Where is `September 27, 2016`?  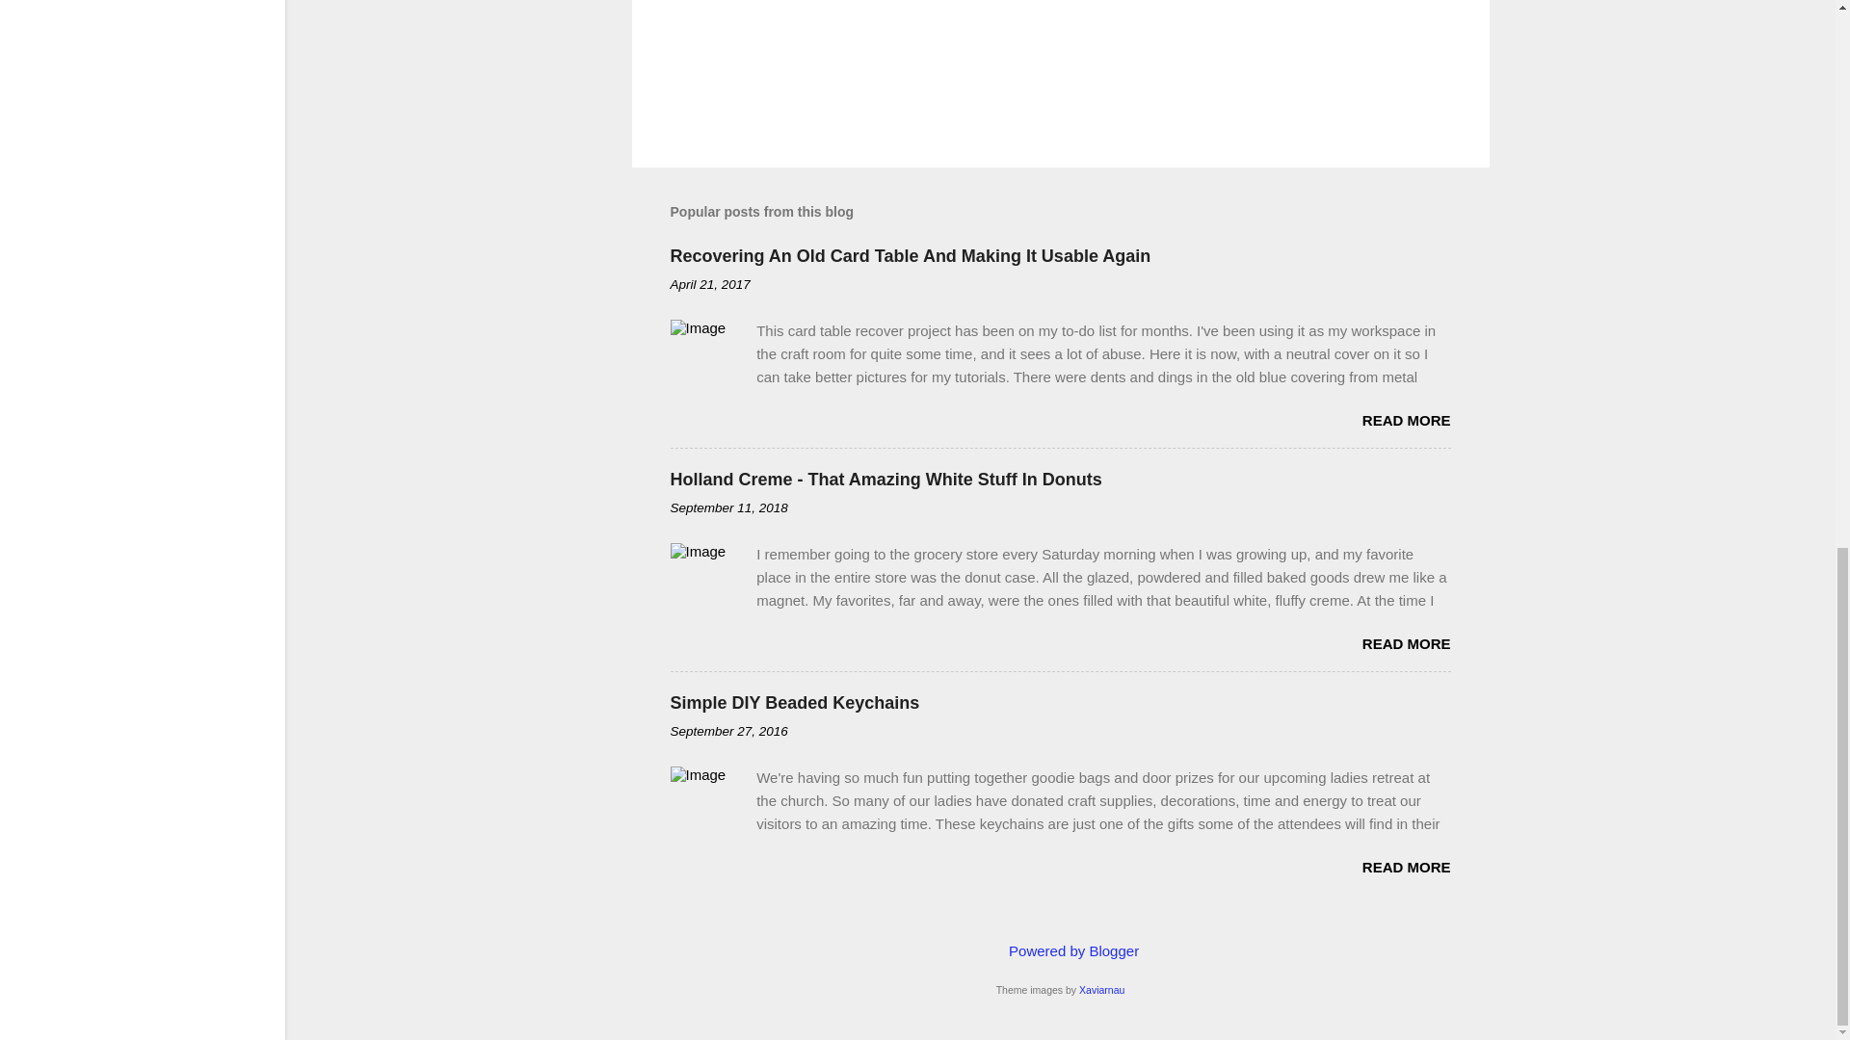 September 27, 2016 is located at coordinates (728, 730).